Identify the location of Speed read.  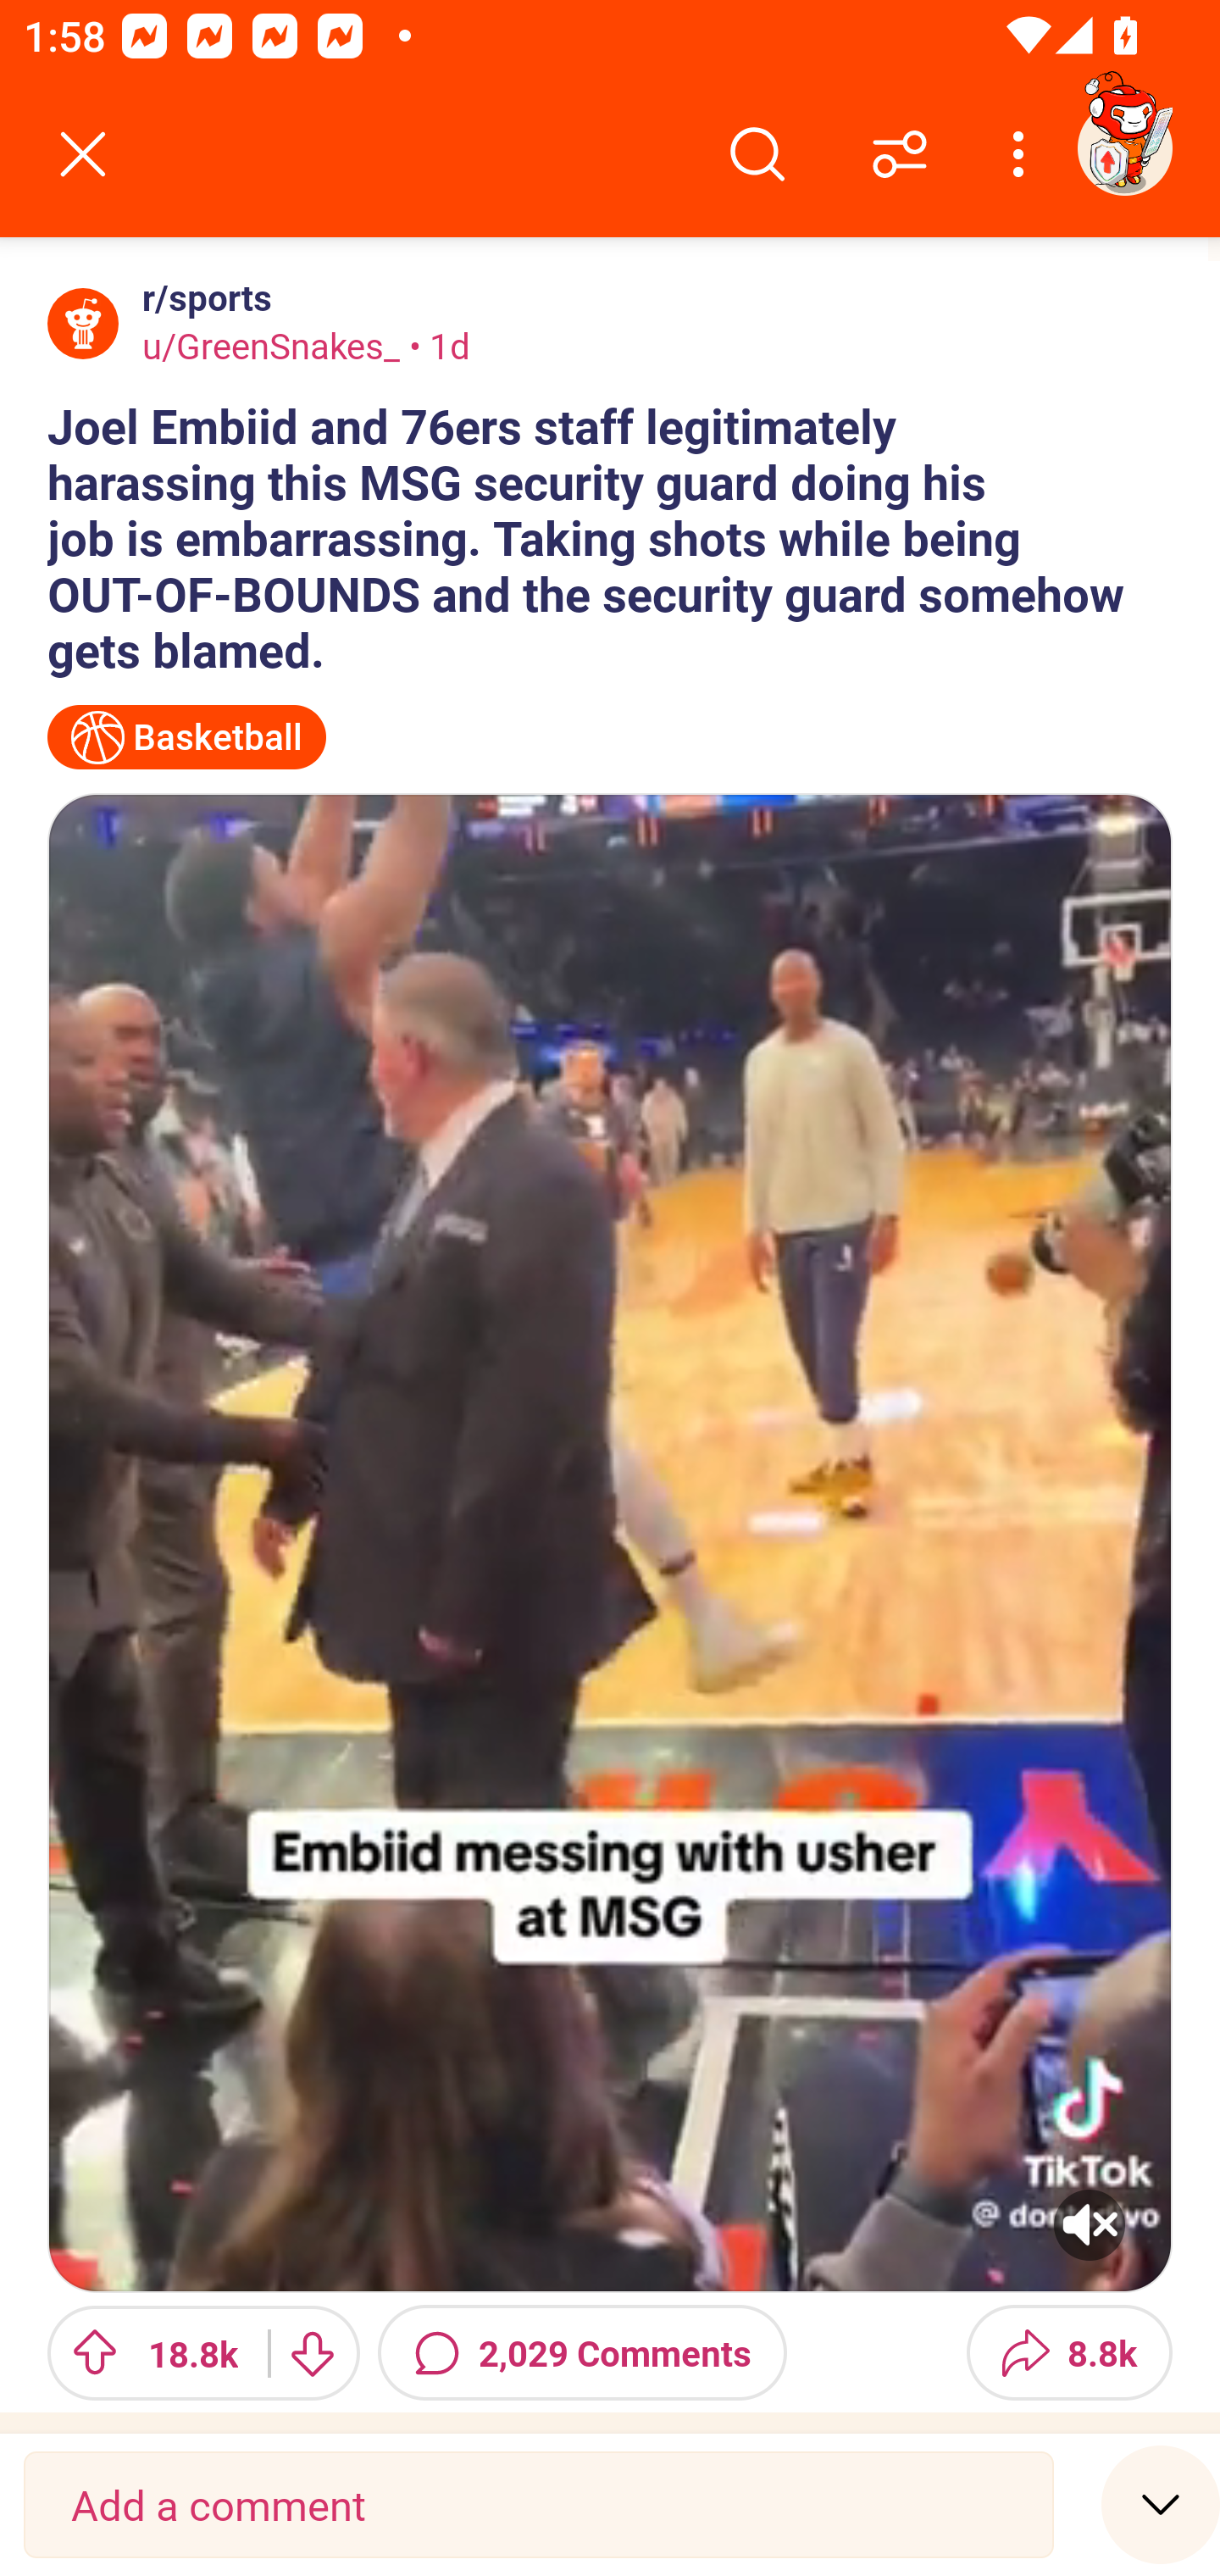
(1161, 2503).